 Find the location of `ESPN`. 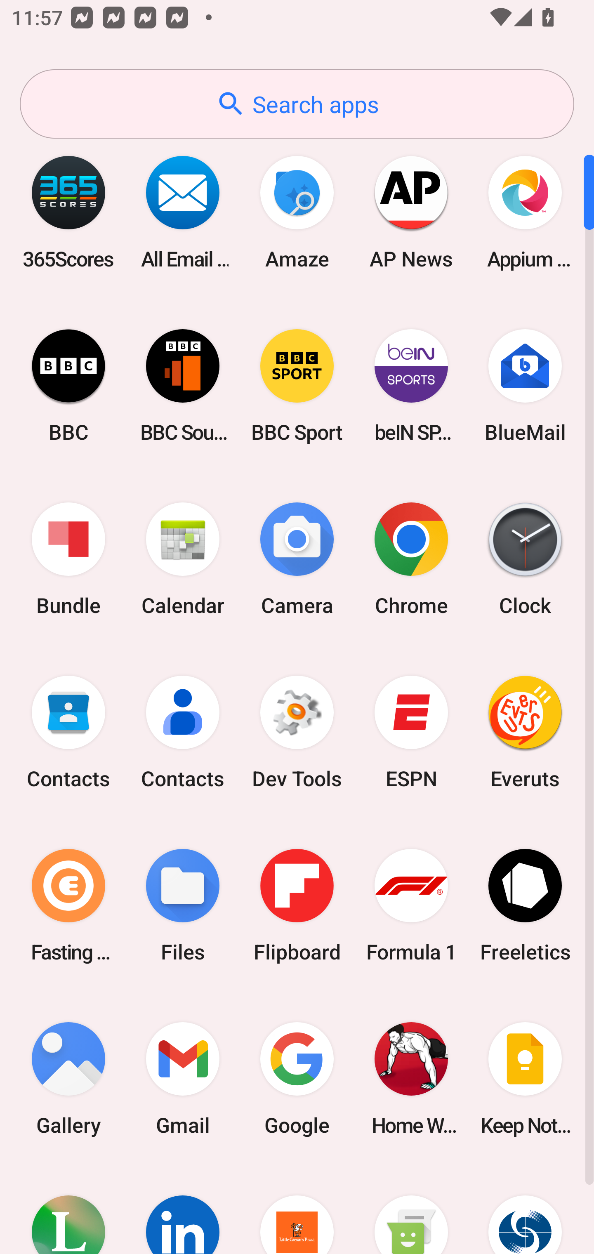

ESPN is located at coordinates (411, 732).